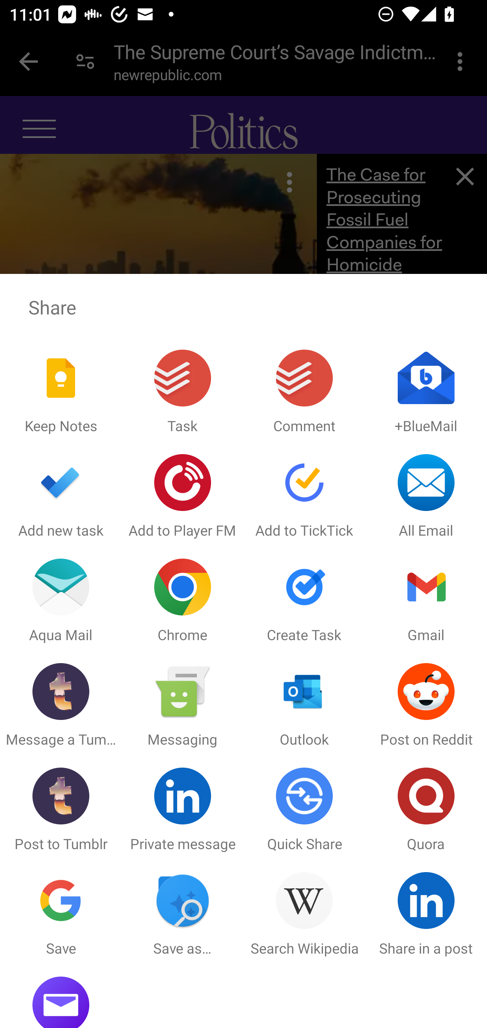  I want to click on Search Wikipedia, so click(304, 915).